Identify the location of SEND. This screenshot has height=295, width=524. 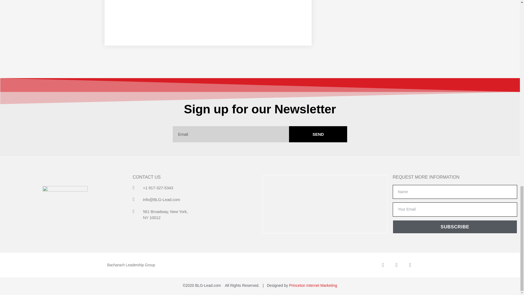
(318, 134).